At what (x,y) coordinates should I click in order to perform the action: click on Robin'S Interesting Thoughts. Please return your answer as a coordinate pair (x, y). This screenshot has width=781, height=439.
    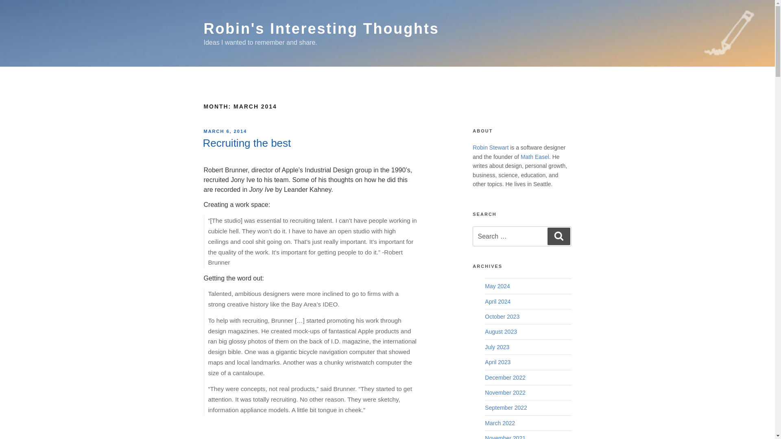
    Looking at the image, I should click on (321, 28).